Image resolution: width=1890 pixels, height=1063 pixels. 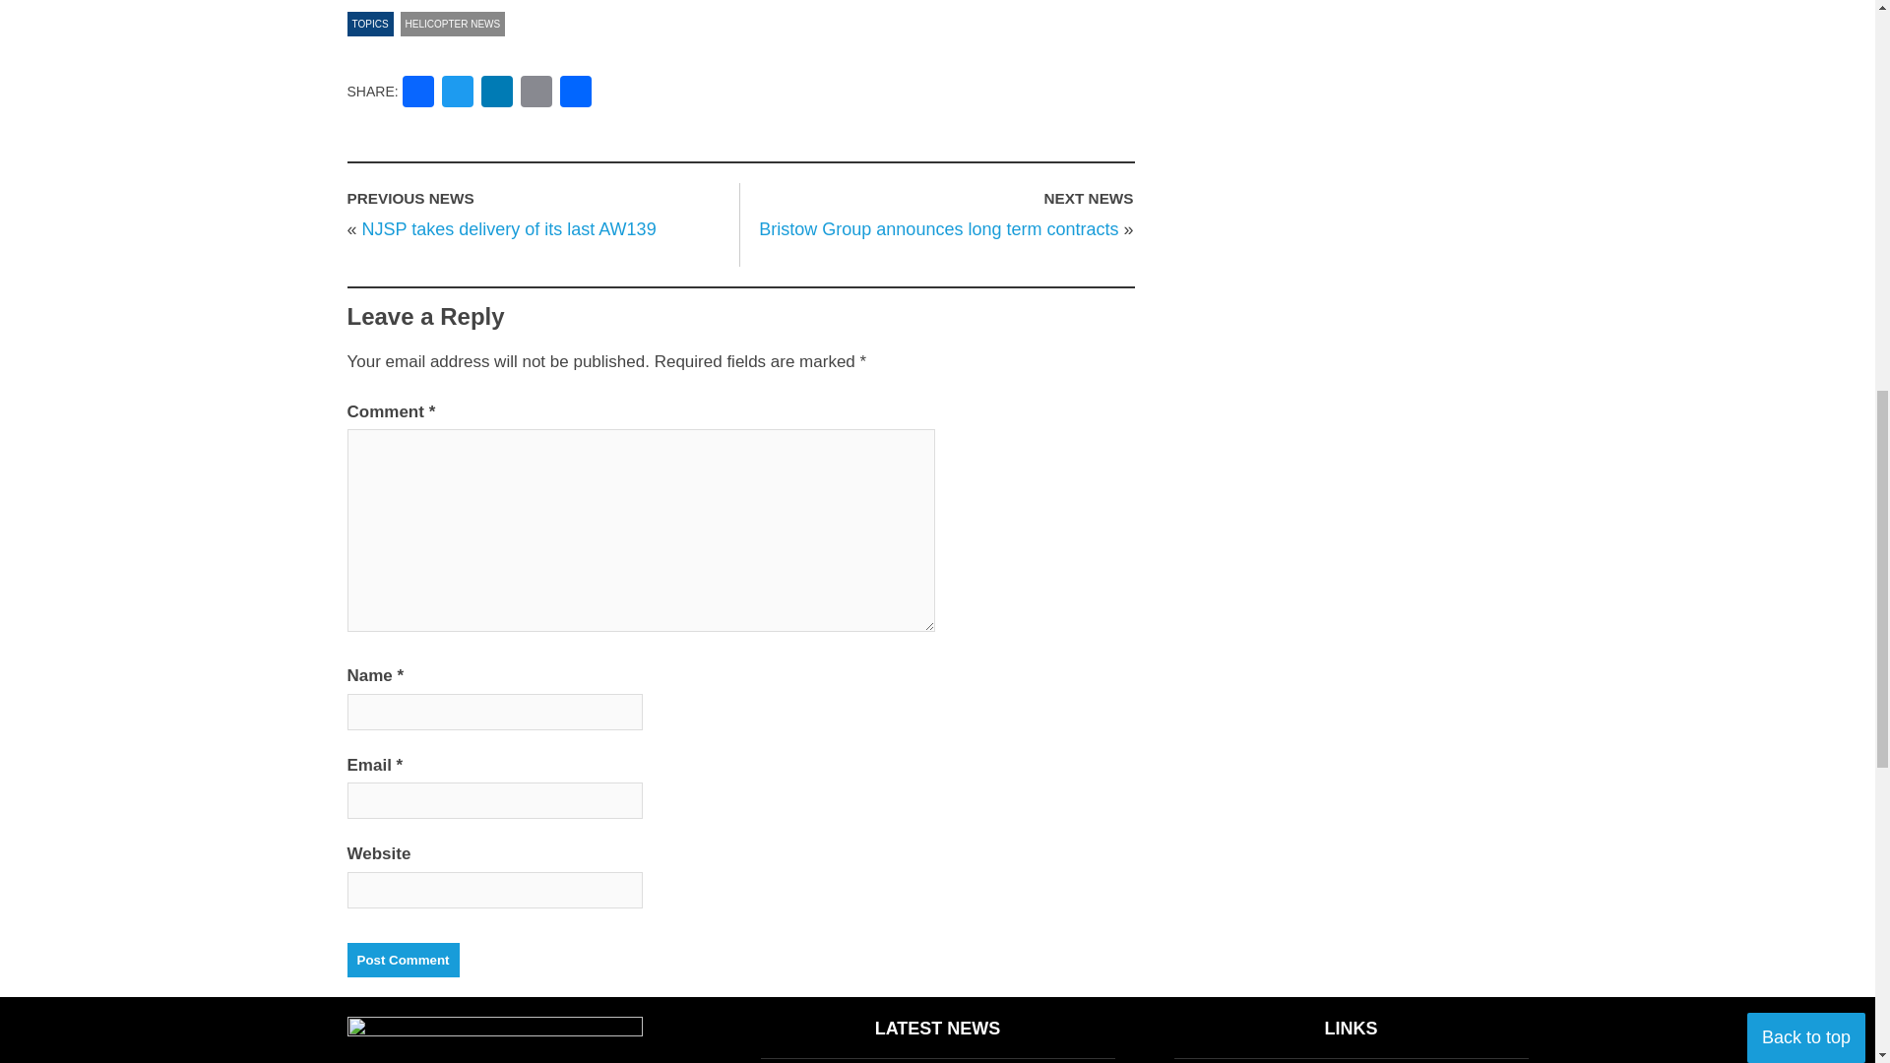 What do you see at coordinates (496, 94) in the screenshot?
I see `LinkedIn` at bounding box center [496, 94].